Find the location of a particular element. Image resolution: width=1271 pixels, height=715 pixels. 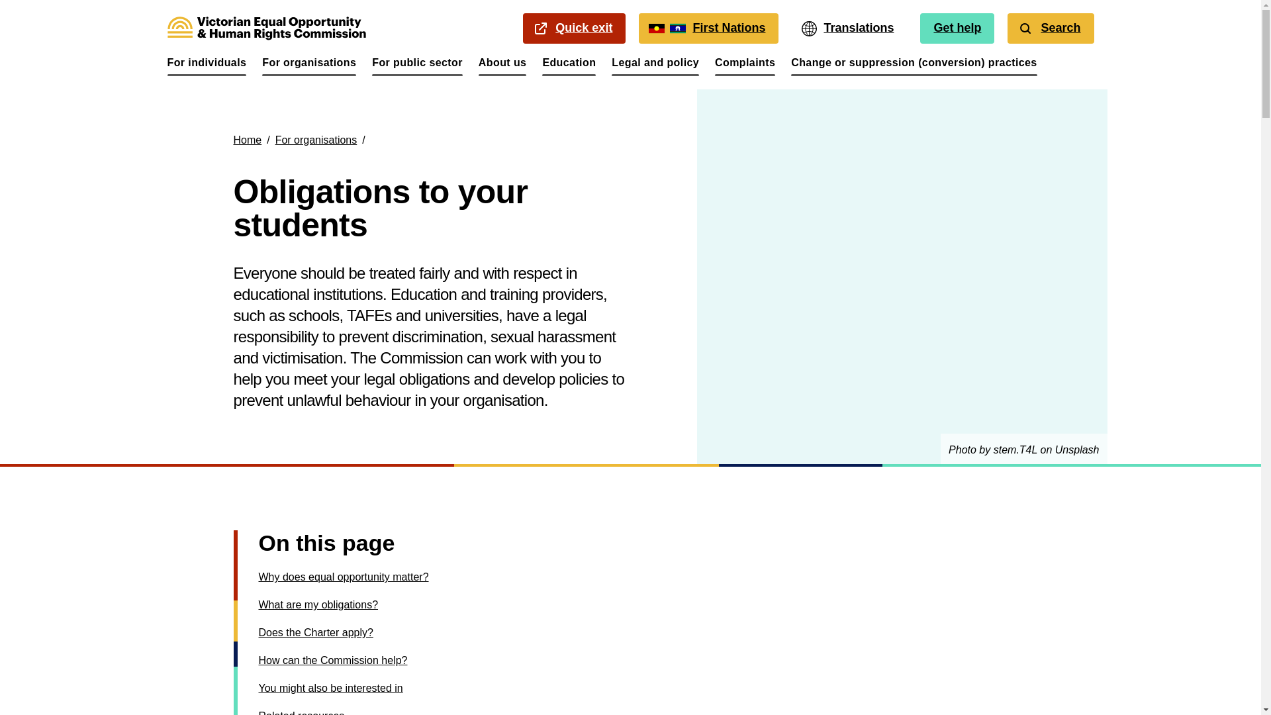

First Nations is located at coordinates (308, 66).